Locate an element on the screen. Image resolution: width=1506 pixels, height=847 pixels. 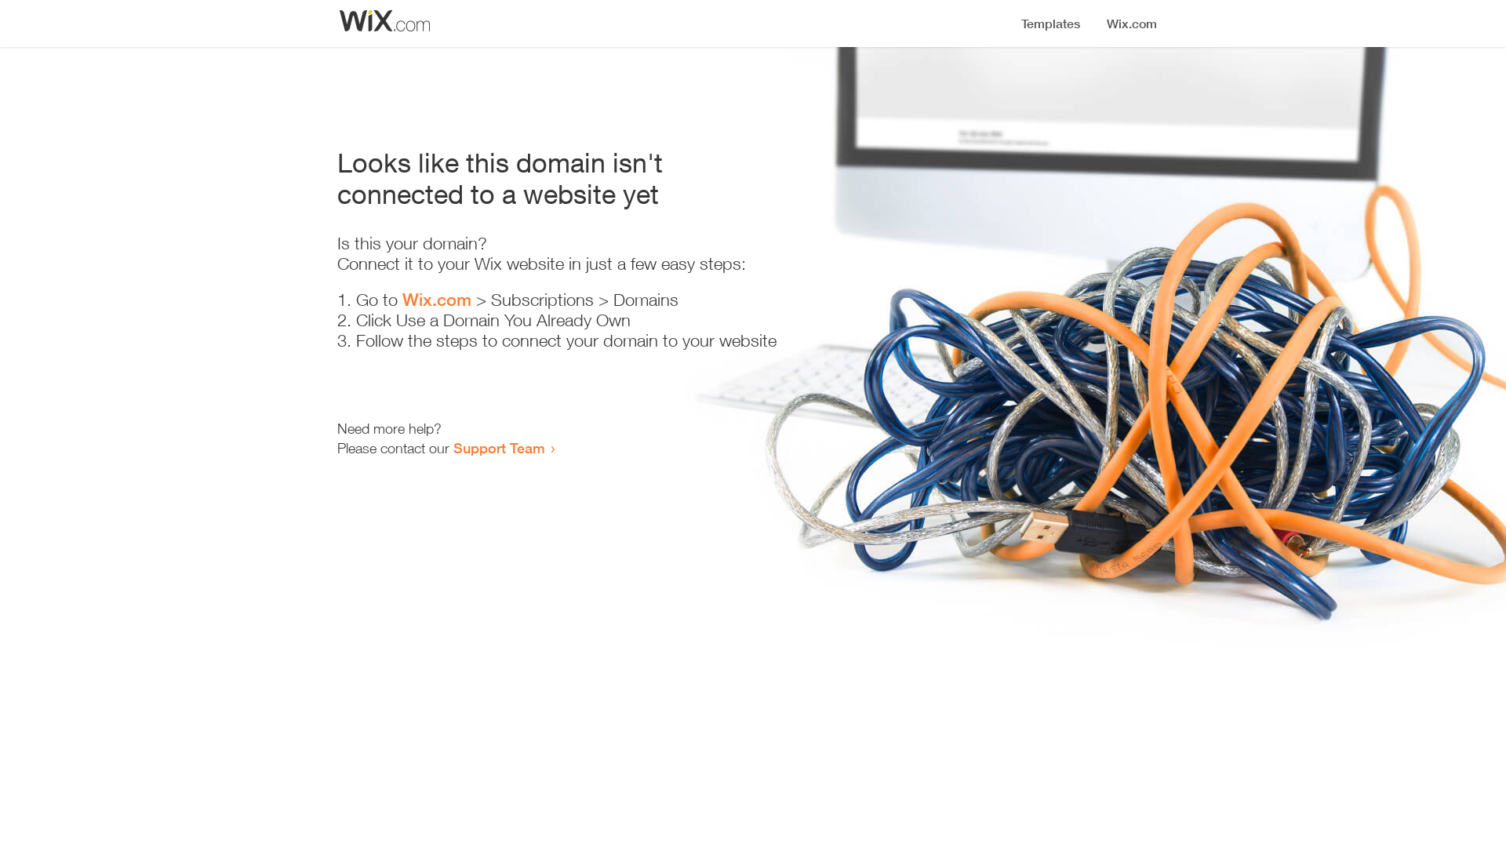
Support Team is located at coordinates (499, 448).